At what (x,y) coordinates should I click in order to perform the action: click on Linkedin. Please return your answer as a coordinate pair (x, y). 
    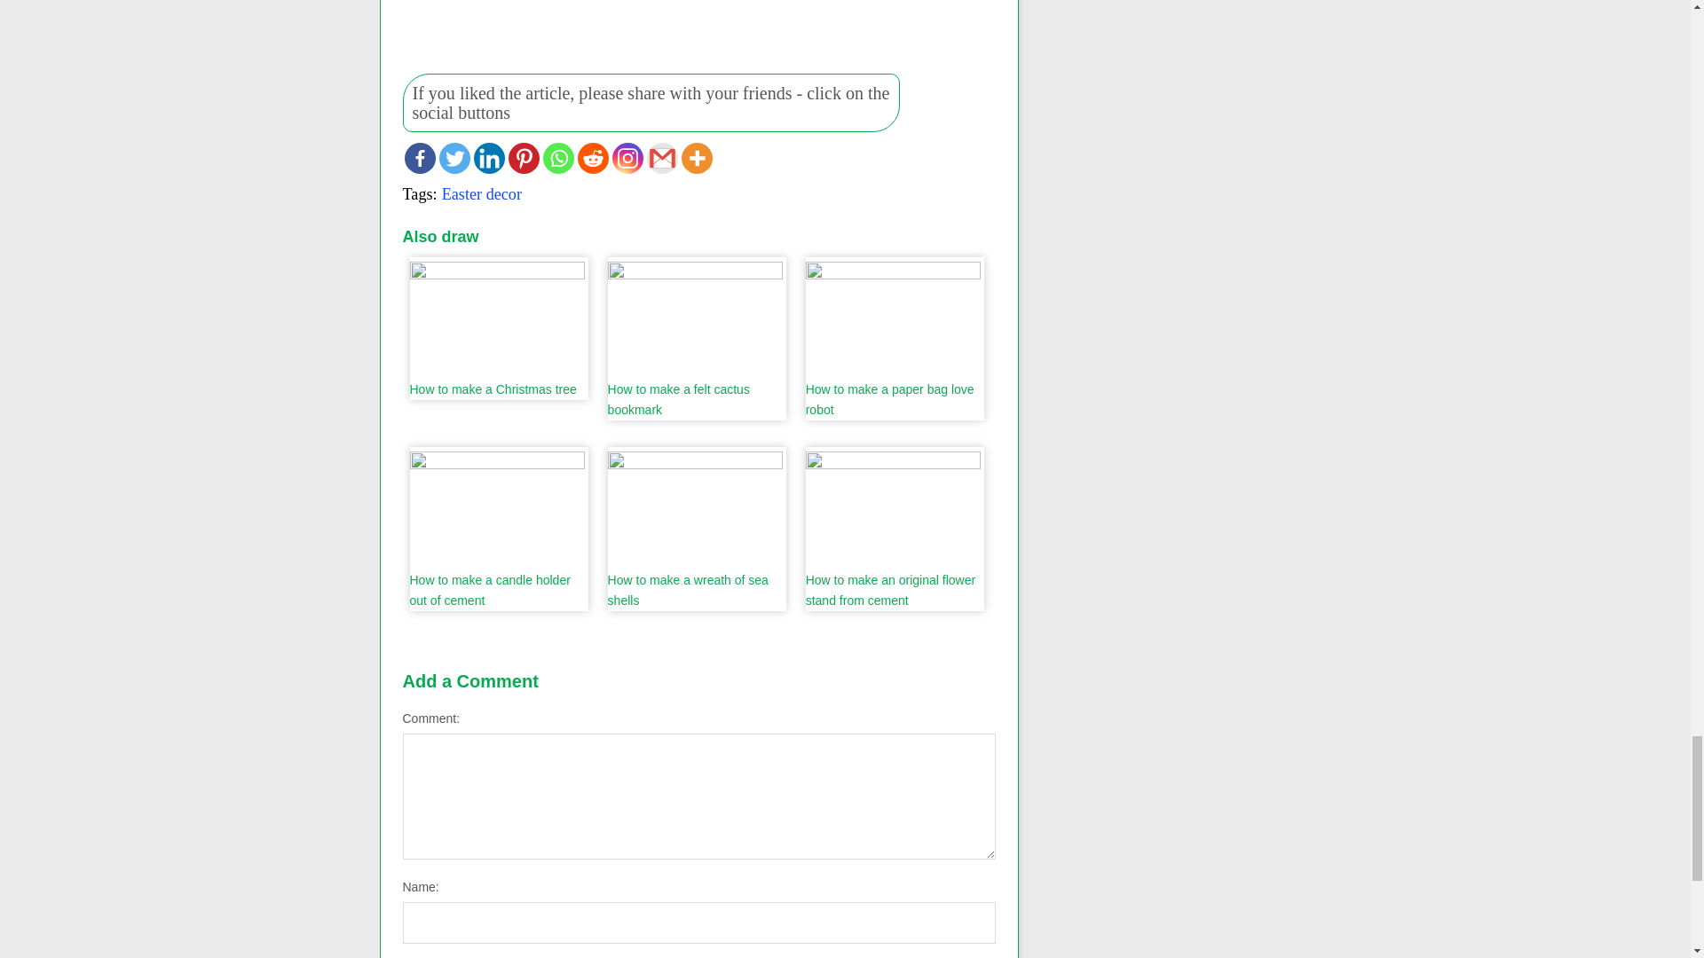
    Looking at the image, I should click on (488, 158).